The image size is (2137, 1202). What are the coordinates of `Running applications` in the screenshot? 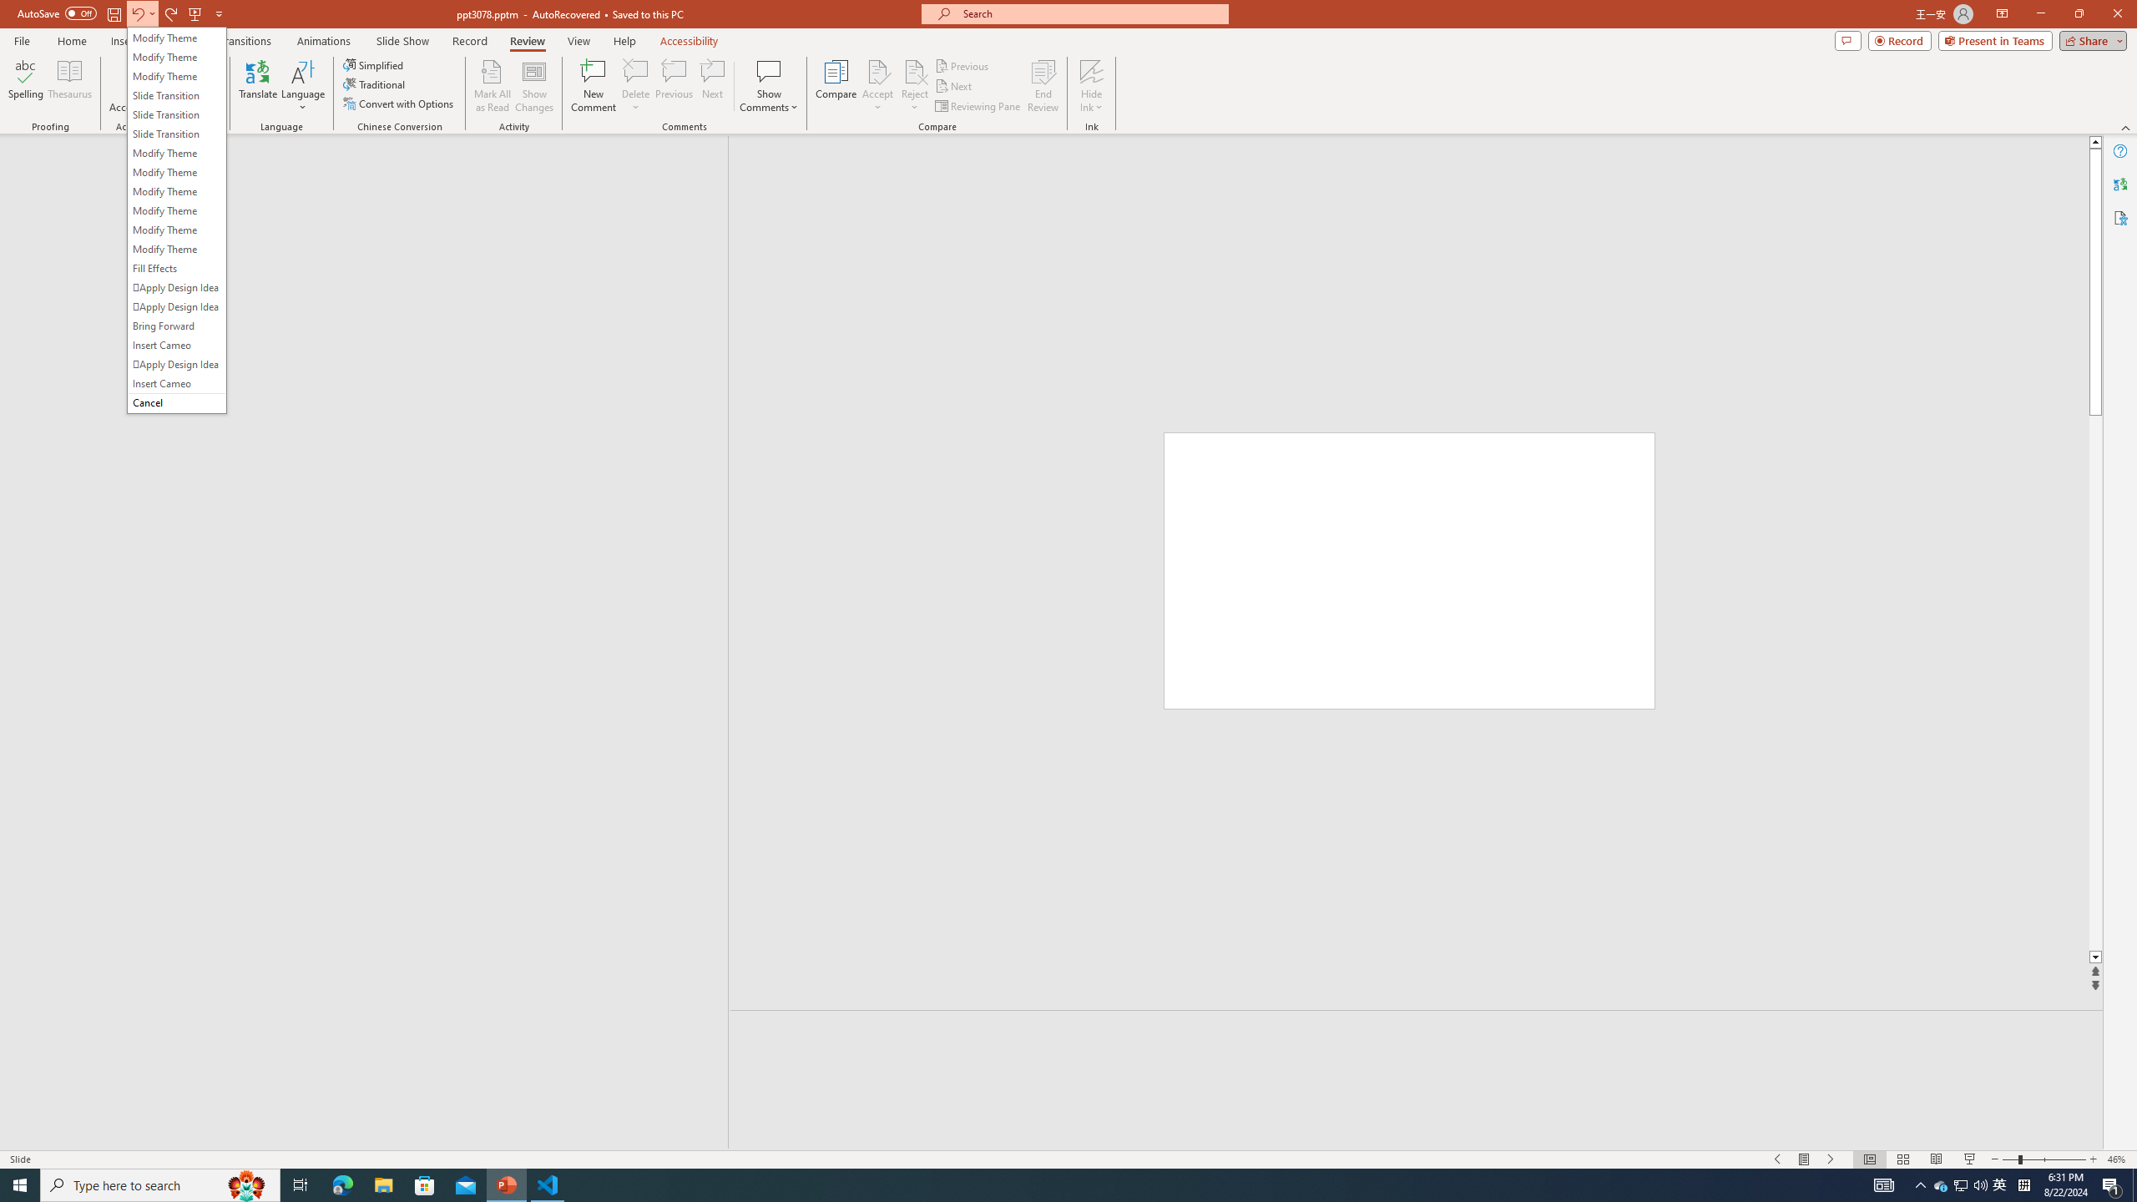 It's located at (1028, 1185).